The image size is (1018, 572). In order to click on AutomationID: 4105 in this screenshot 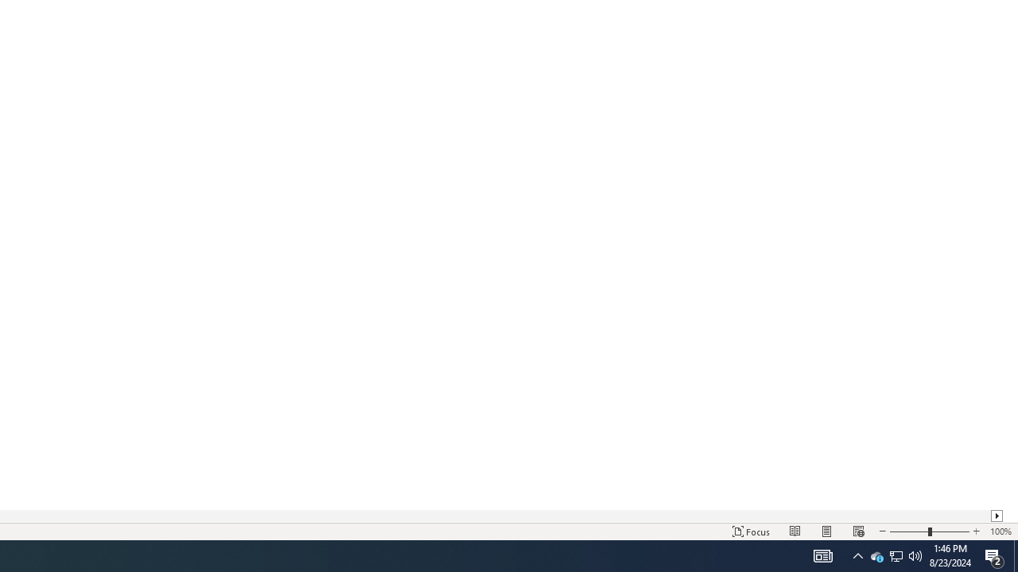, I will do `click(896, 556)`.